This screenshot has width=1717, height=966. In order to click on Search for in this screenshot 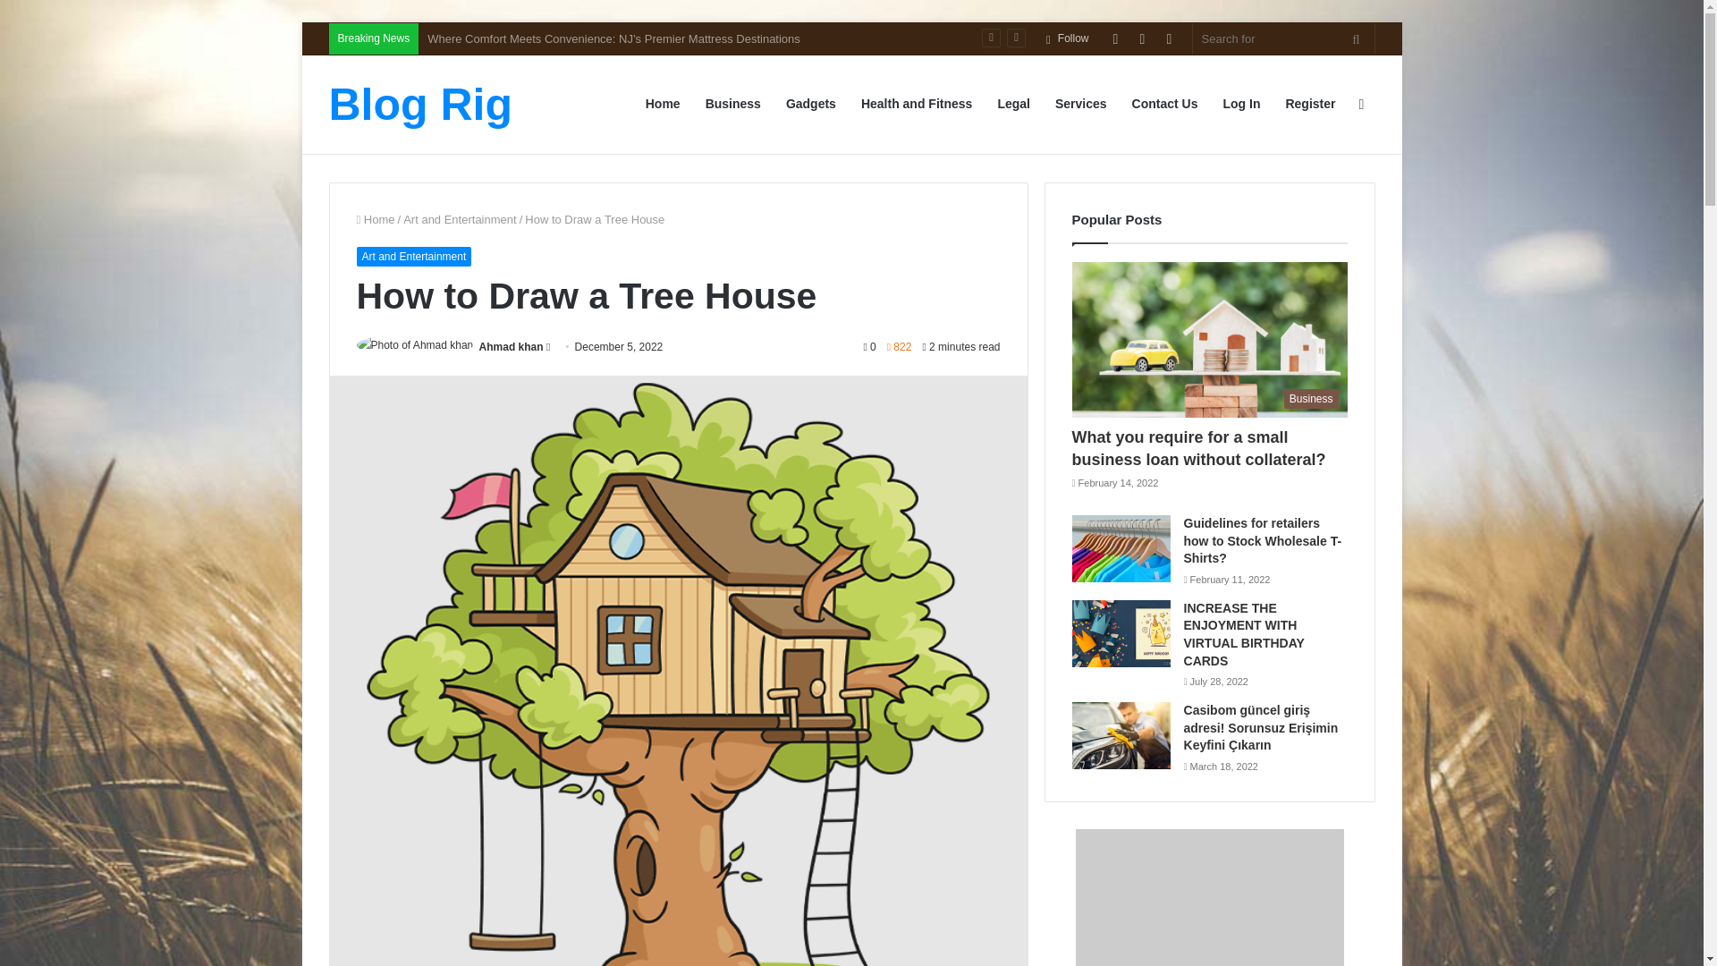, I will do `click(1284, 38)`.